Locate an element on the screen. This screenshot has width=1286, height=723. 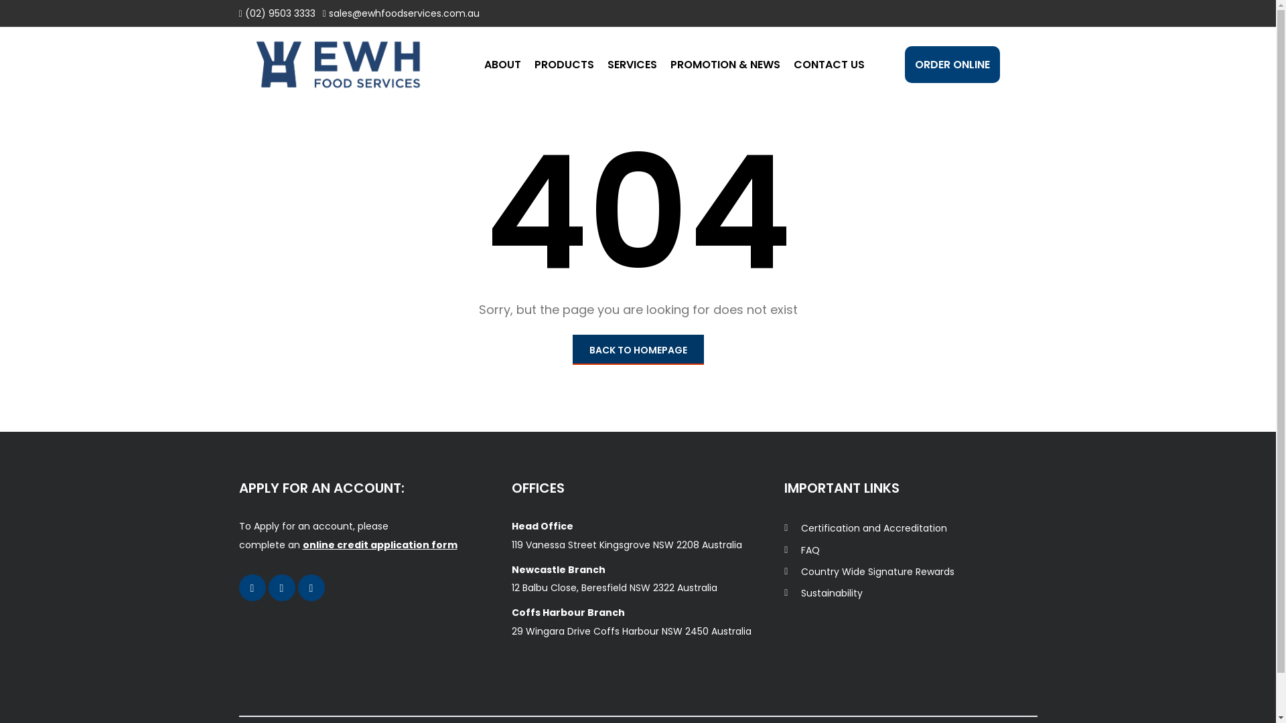
Country Wide Signature Rewards is located at coordinates (869, 572).